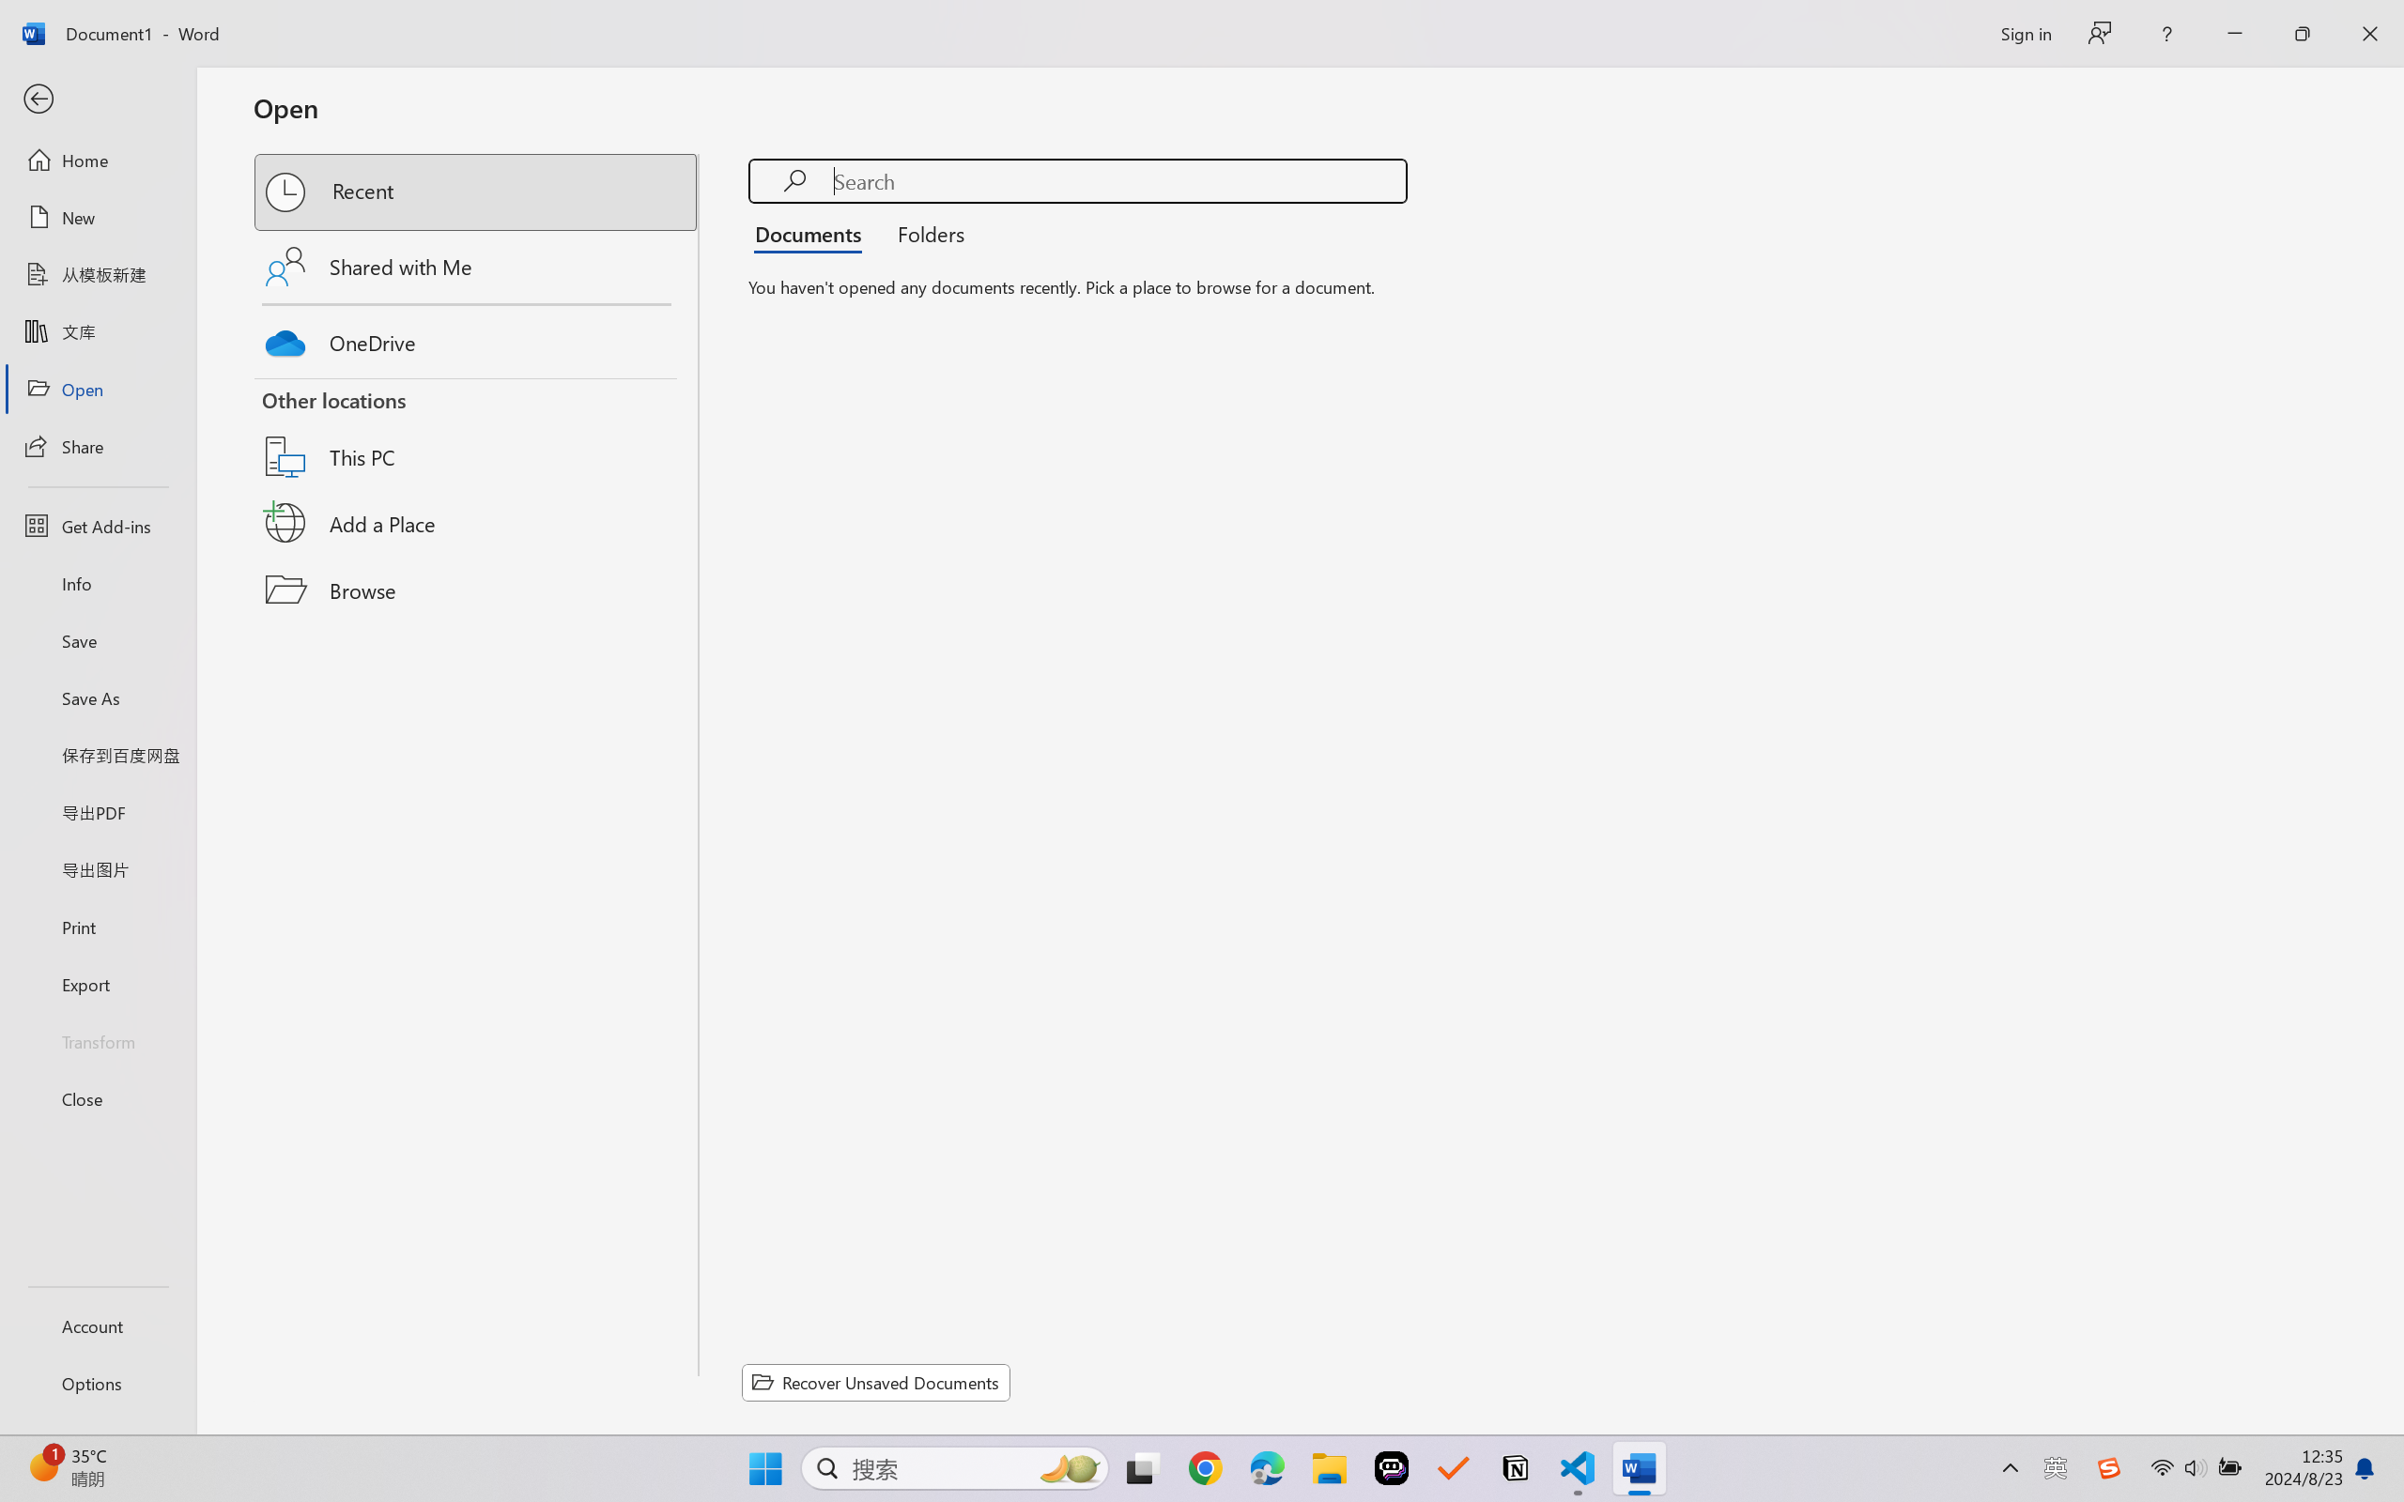 This screenshot has width=2404, height=1502. Describe the element at coordinates (98, 1040) in the screenshot. I see `Transform` at that location.